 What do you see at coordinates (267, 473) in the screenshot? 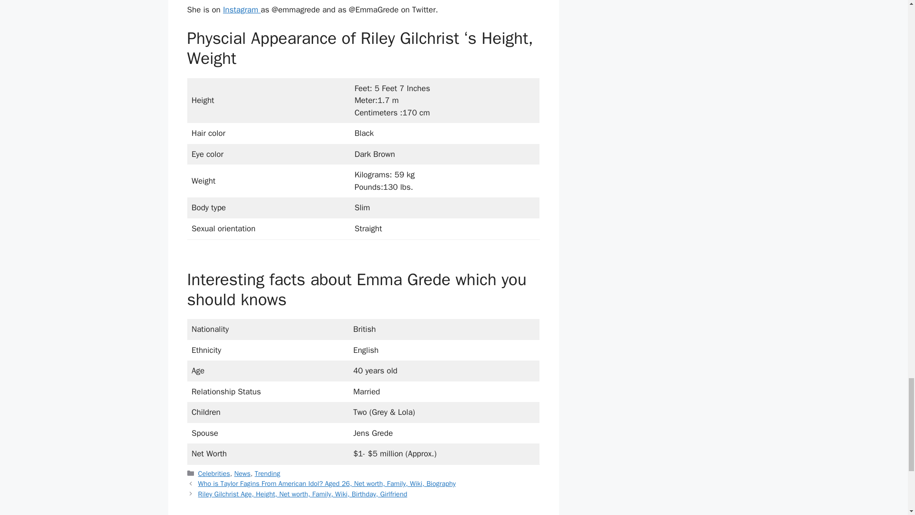
I see `Trending` at bounding box center [267, 473].